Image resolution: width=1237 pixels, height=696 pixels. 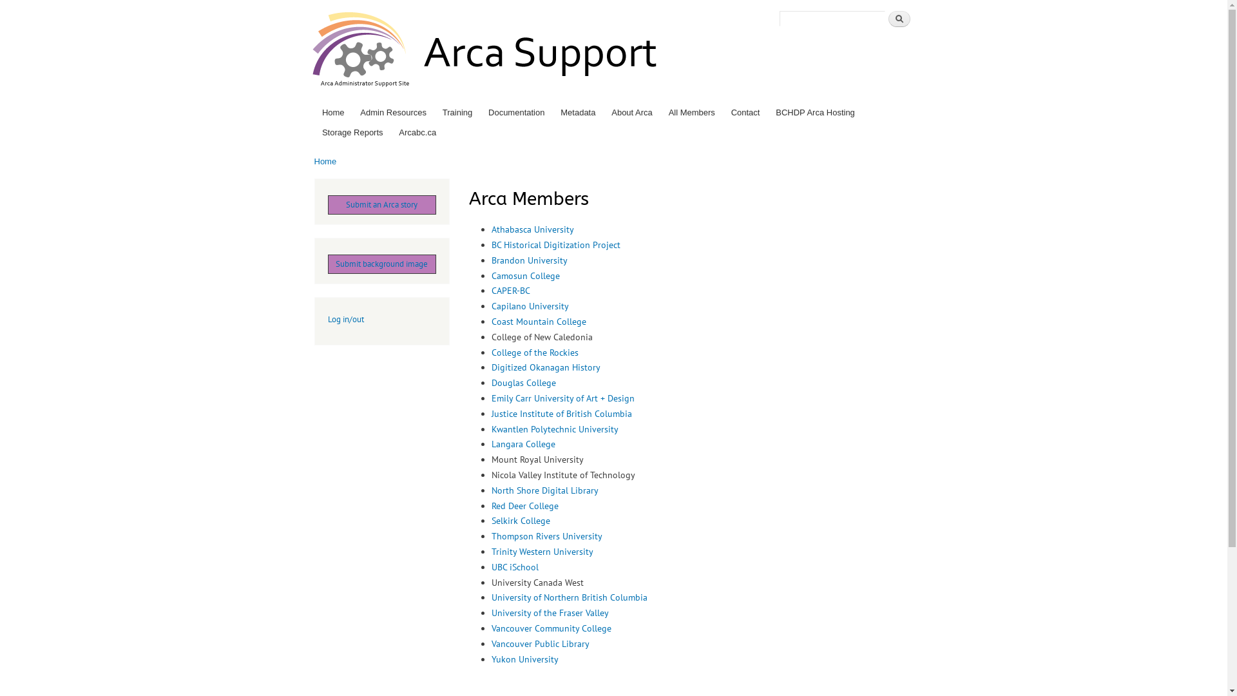 What do you see at coordinates (487, 52) in the screenshot?
I see `Home` at bounding box center [487, 52].